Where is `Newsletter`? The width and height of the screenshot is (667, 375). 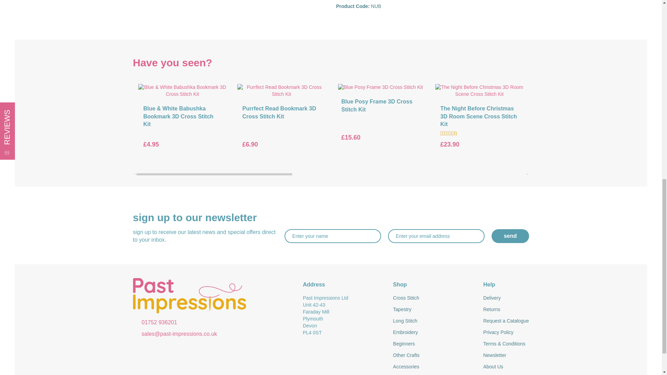
Newsletter is located at coordinates (506, 356).